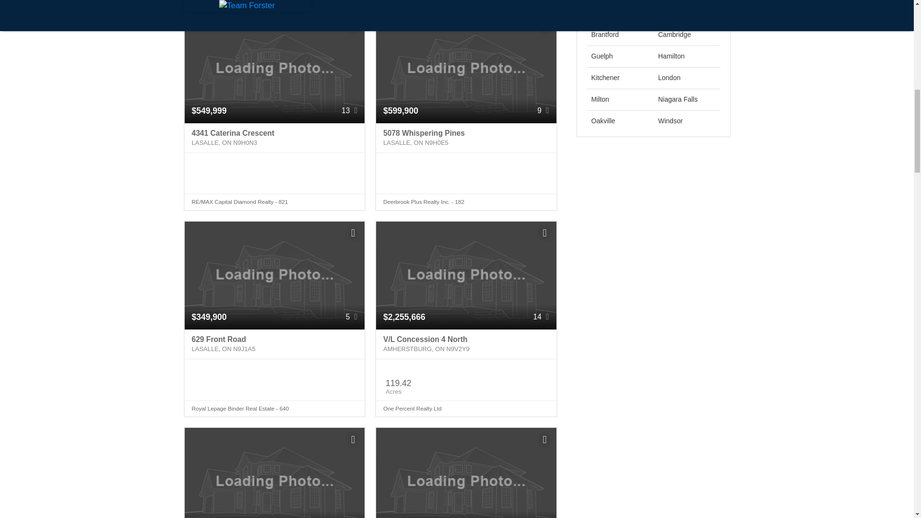 The width and height of the screenshot is (921, 518). What do you see at coordinates (466, 138) in the screenshot?
I see `5078 Whispering Pines Lasalle,  ON N9H0E5` at bounding box center [466, 138].